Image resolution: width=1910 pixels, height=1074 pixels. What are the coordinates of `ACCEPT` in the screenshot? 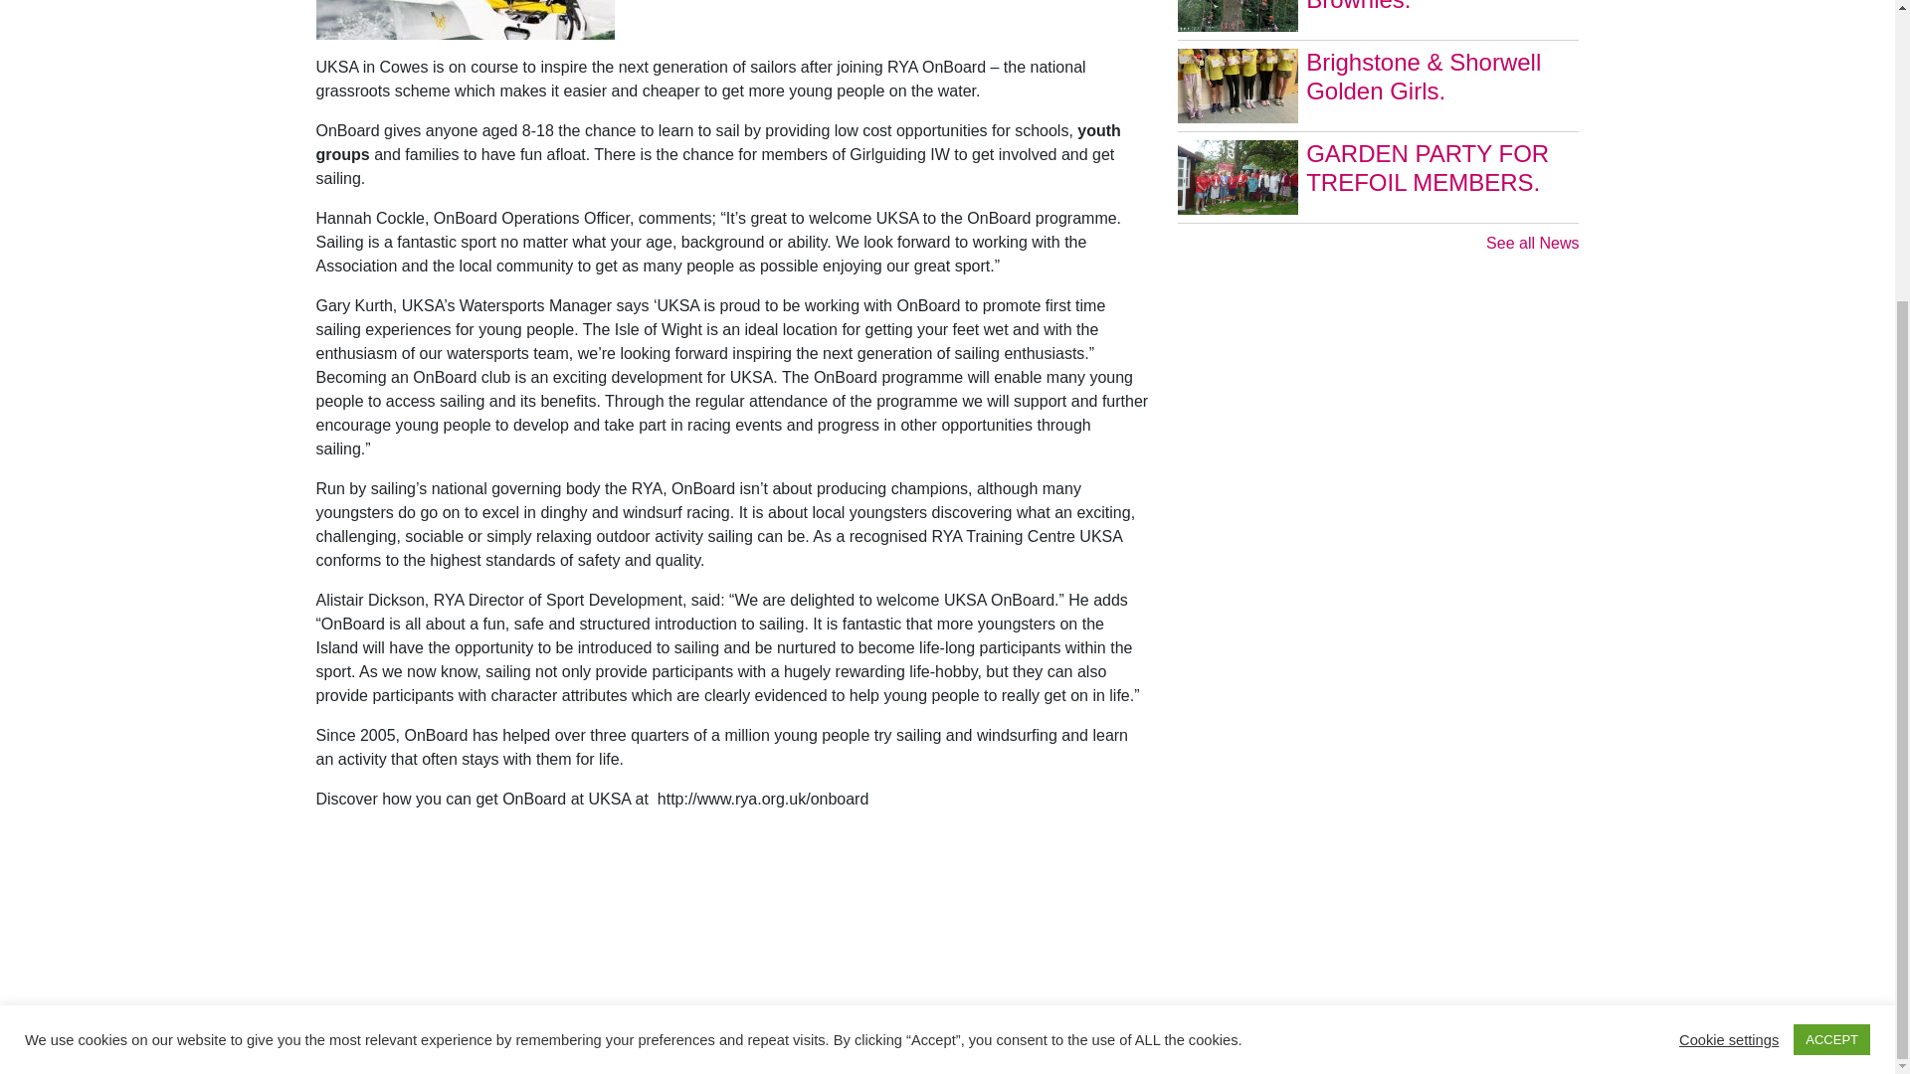 It's located at (1830, 634).